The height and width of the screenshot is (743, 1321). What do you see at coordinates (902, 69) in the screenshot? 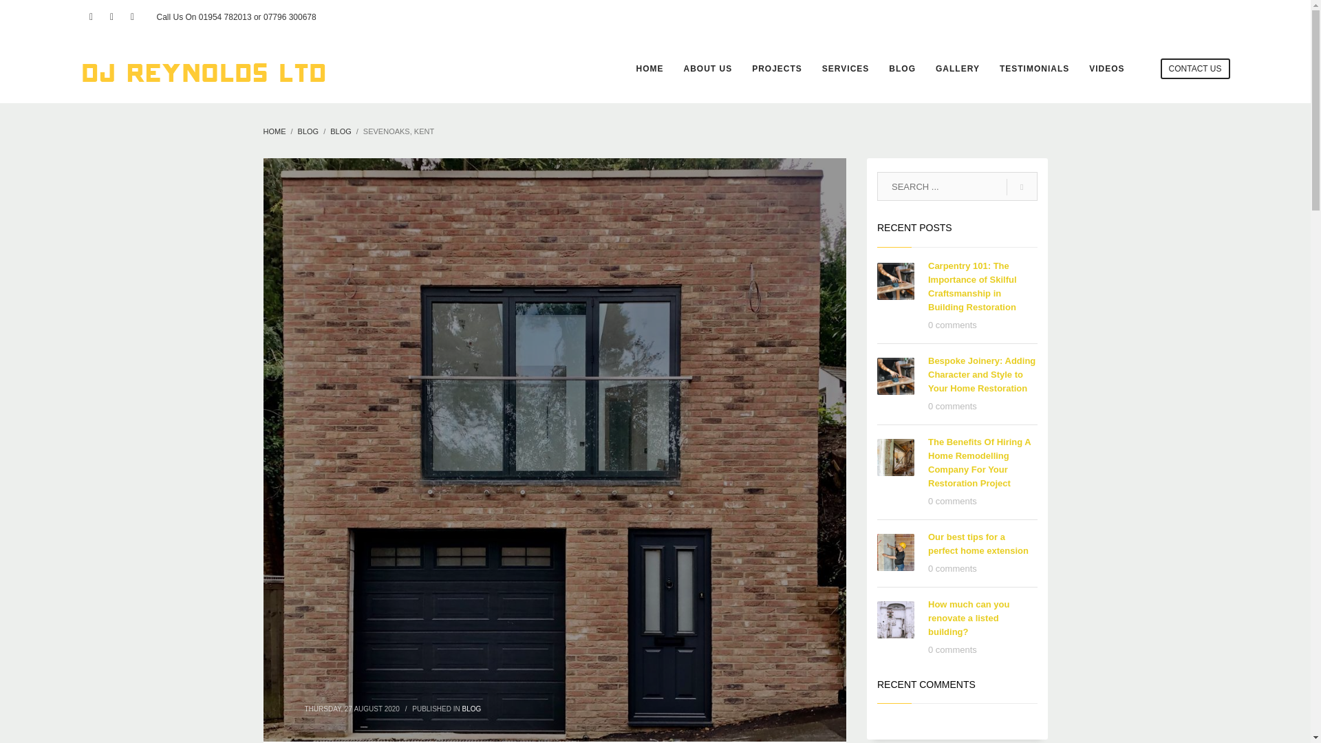
I see `BLOG` at bounding box center [902, 69].